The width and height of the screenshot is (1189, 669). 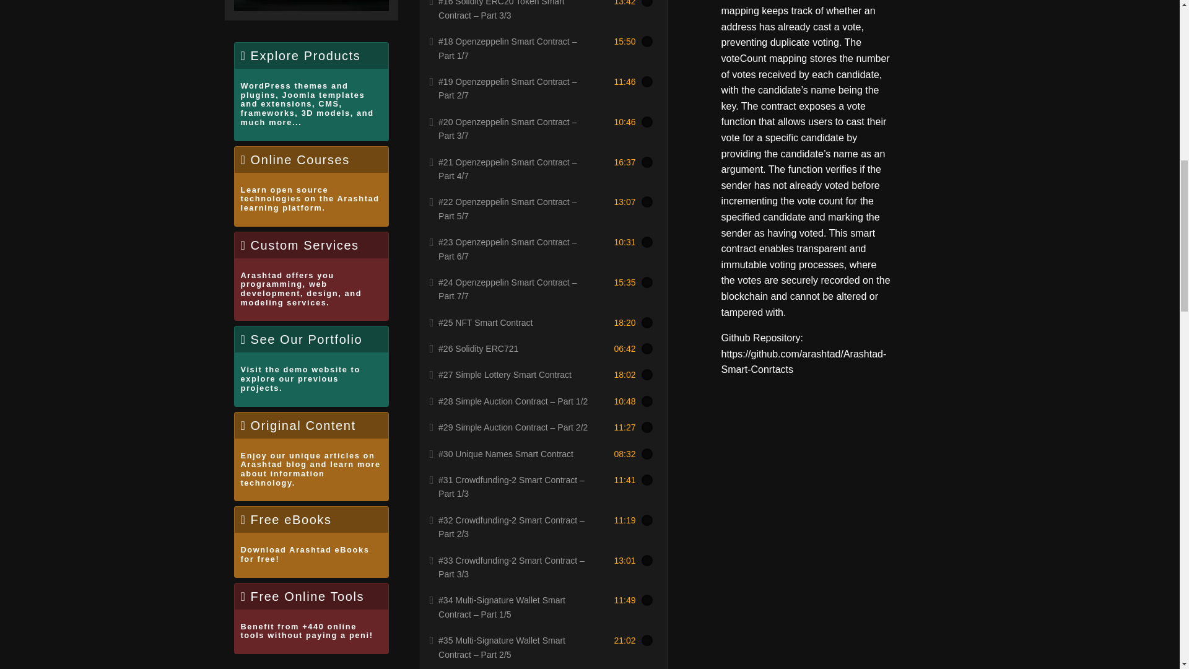 What do you see at coordinates (647, 4) in the screenshot?
I see `on` at bounding box center [647, 4].